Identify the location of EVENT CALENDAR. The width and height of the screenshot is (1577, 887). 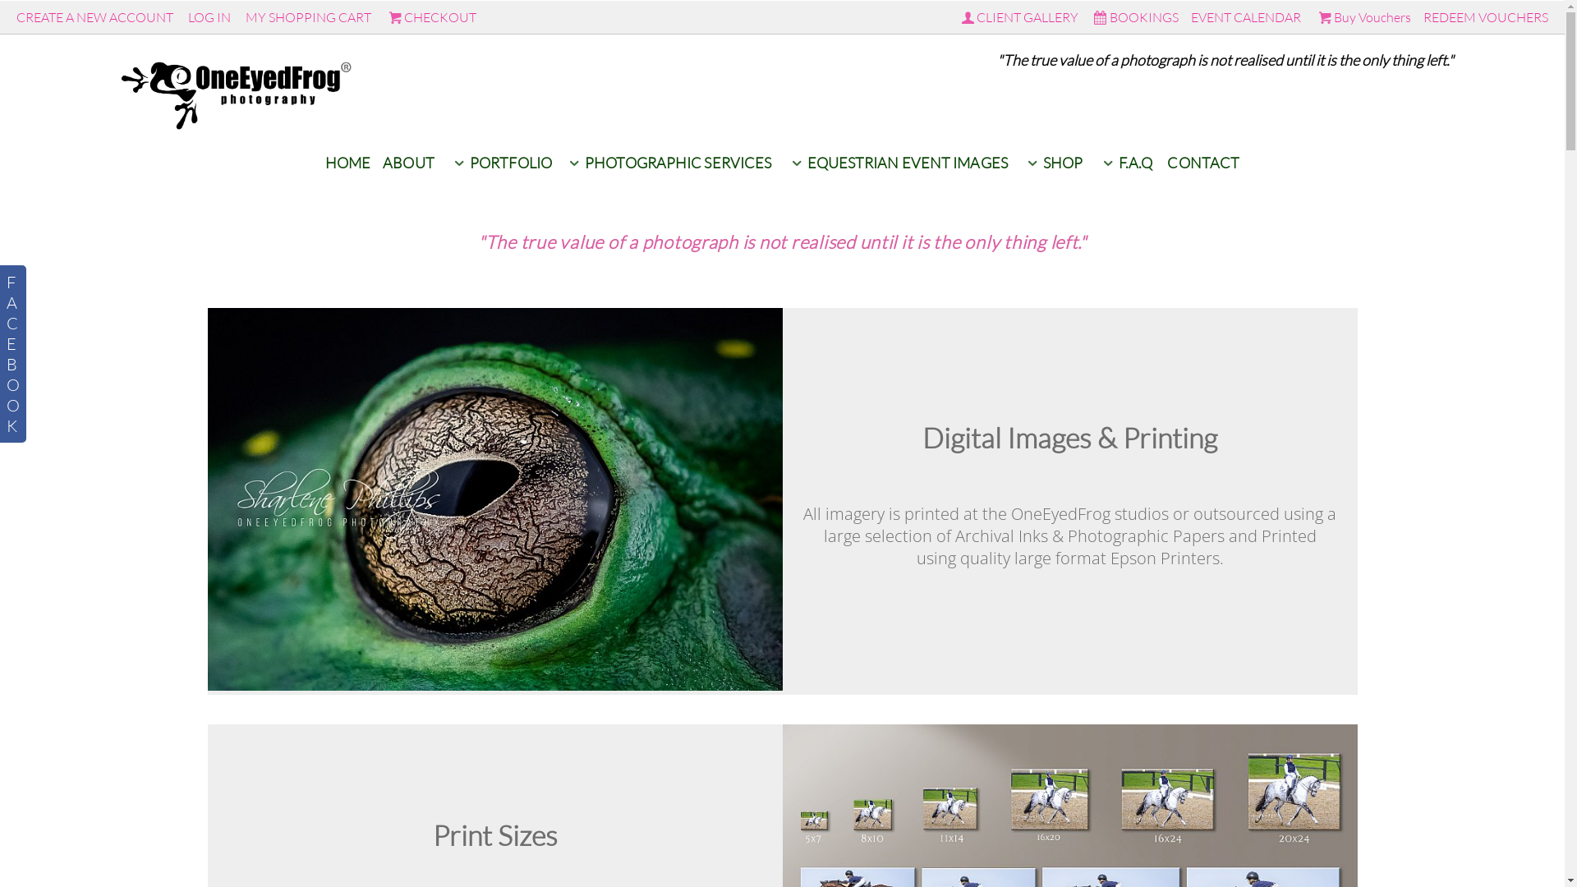
(1246, 17).